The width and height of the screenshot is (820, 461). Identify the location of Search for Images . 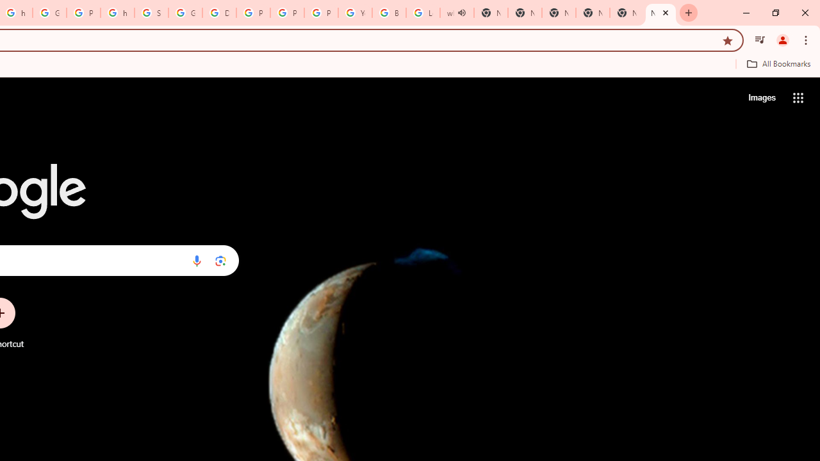
(761, 97).